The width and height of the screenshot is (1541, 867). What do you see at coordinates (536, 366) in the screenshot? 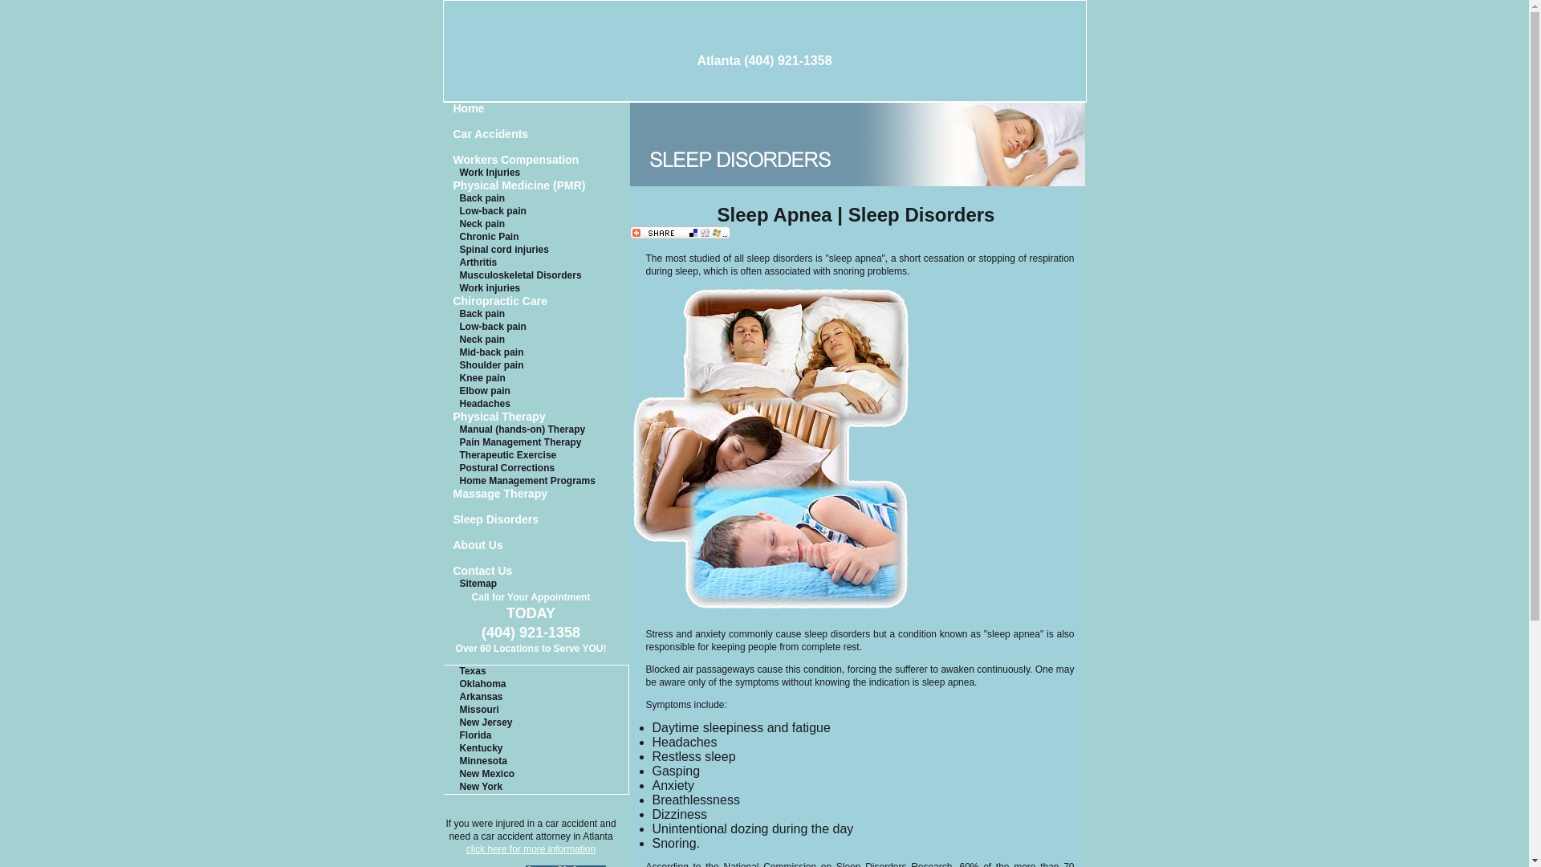
I see `Shoulder pain` at bounding box center [536, 366].